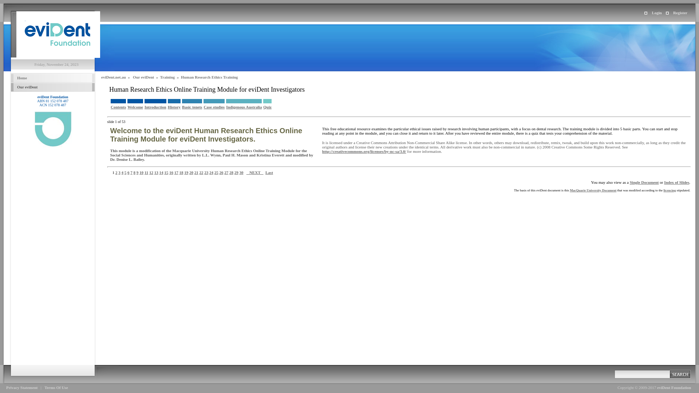  I want to click on 19, so click(186, 172).